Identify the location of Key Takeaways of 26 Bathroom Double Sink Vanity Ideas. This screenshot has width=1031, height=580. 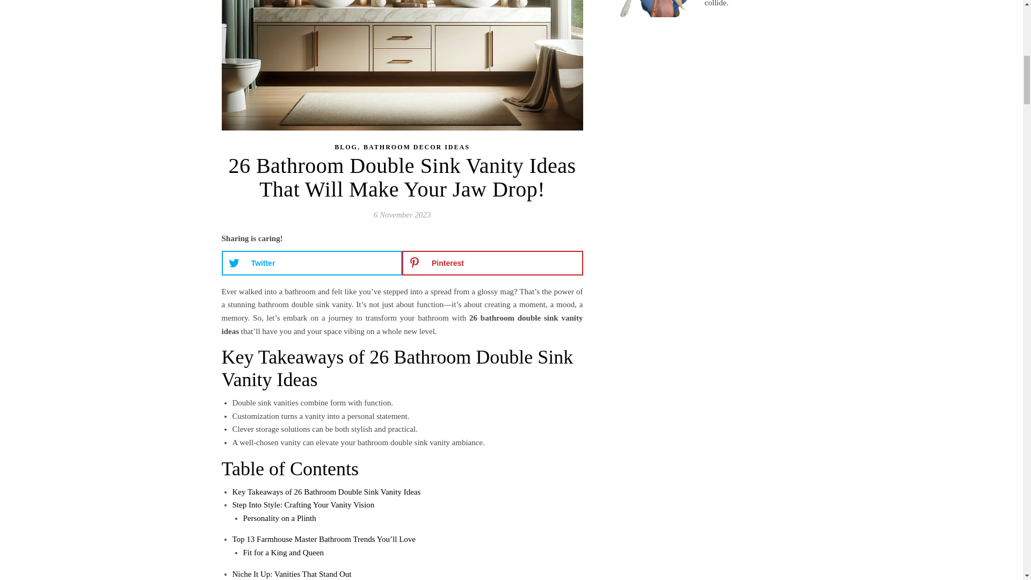
(326, 492).